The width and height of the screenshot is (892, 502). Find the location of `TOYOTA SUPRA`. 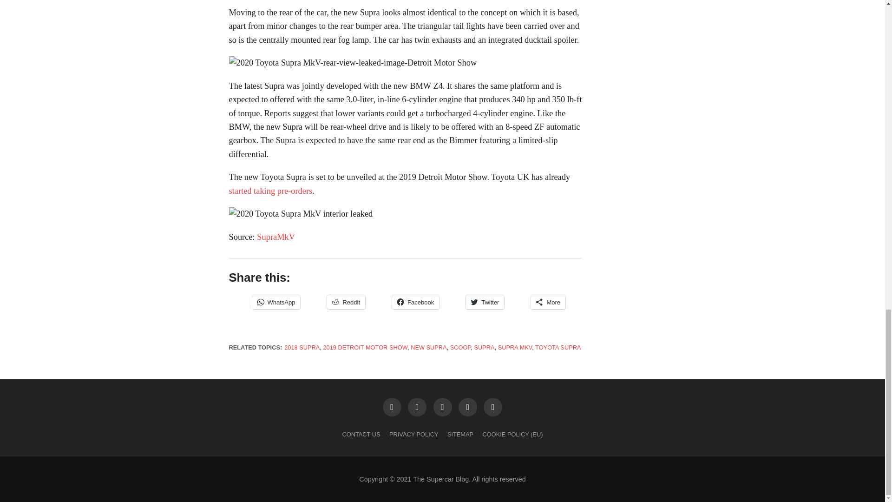

TOYOTA SUPRA is located at coordinates (557, 347).